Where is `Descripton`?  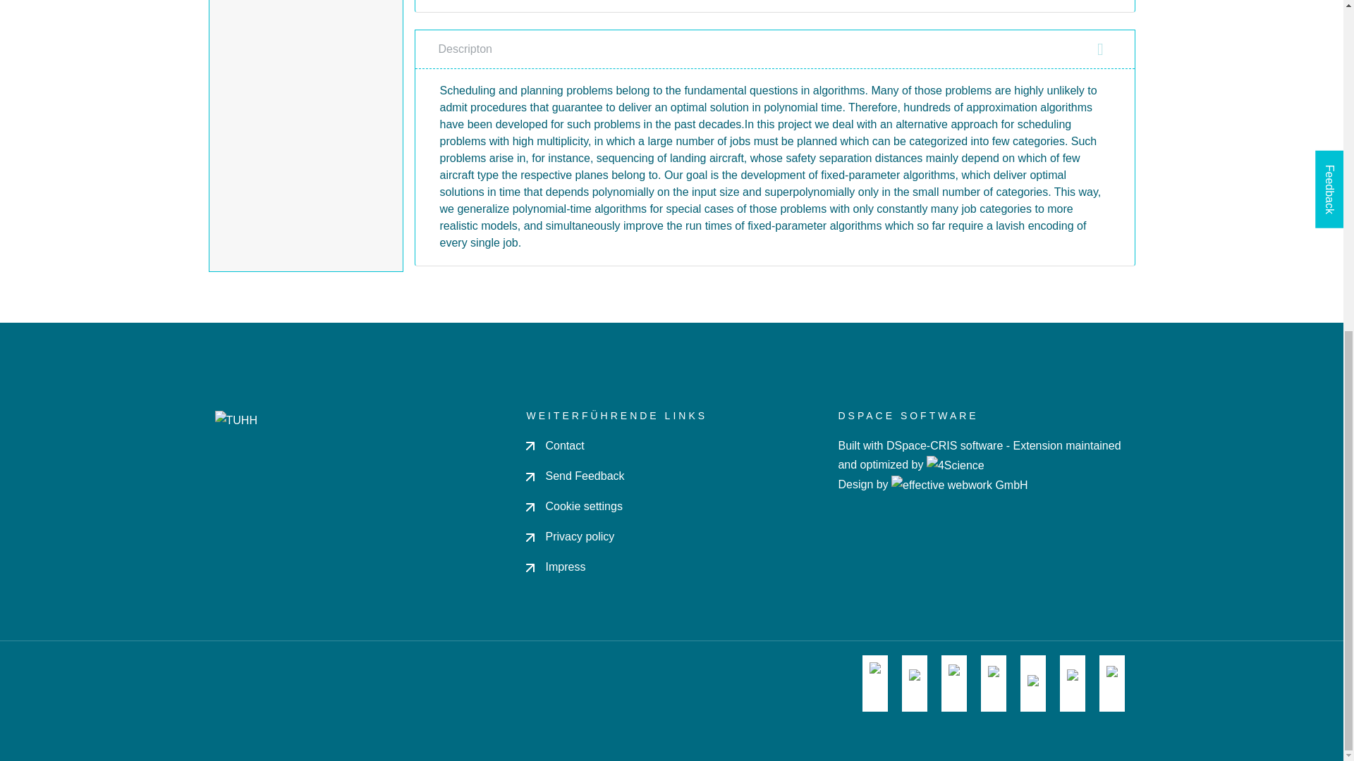 Descripton is located at coordinates (774, 49).